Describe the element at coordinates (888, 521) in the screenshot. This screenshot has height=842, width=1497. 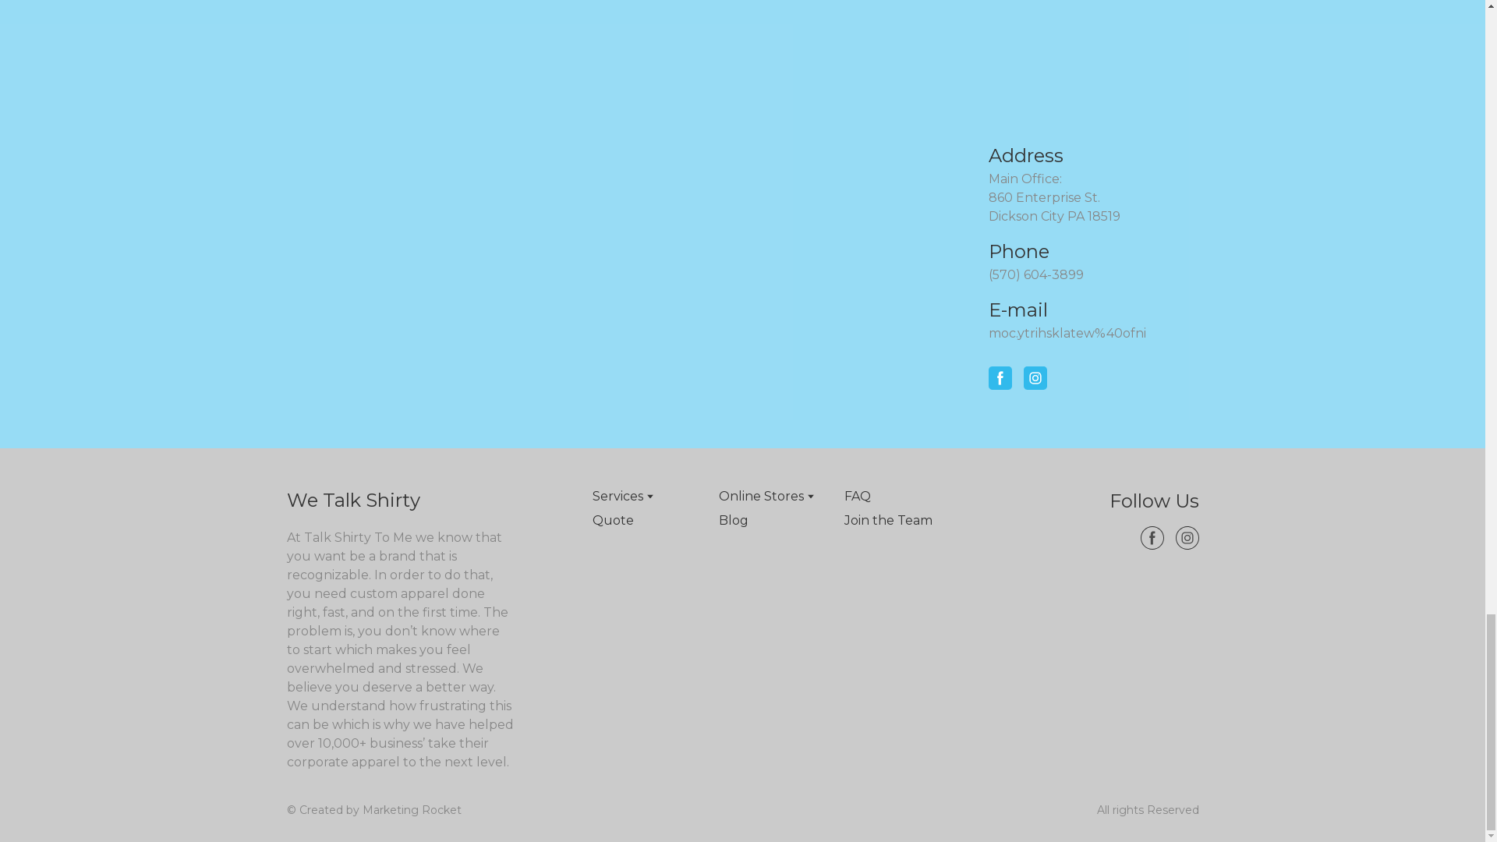
I see `Join the Team` at that location.